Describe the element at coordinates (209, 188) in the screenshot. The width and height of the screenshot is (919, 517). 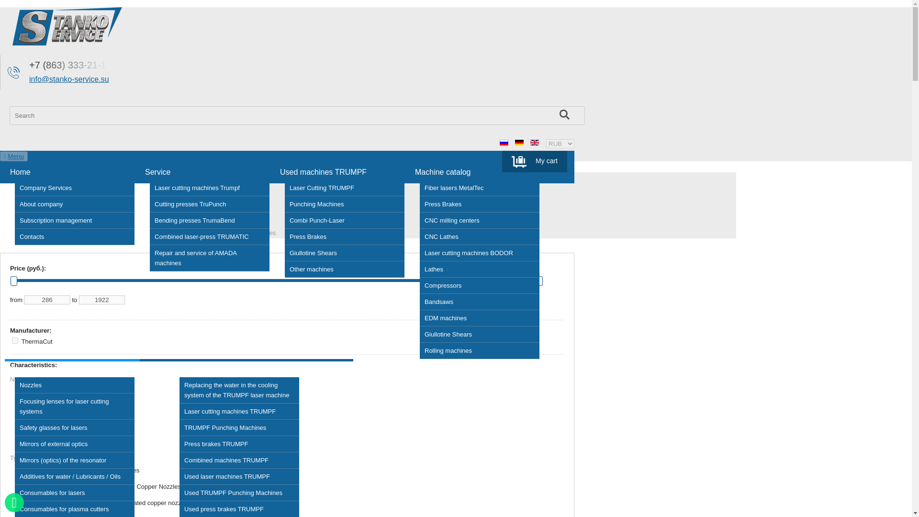
I see `Laser cutting machines Trumpf` at that location.